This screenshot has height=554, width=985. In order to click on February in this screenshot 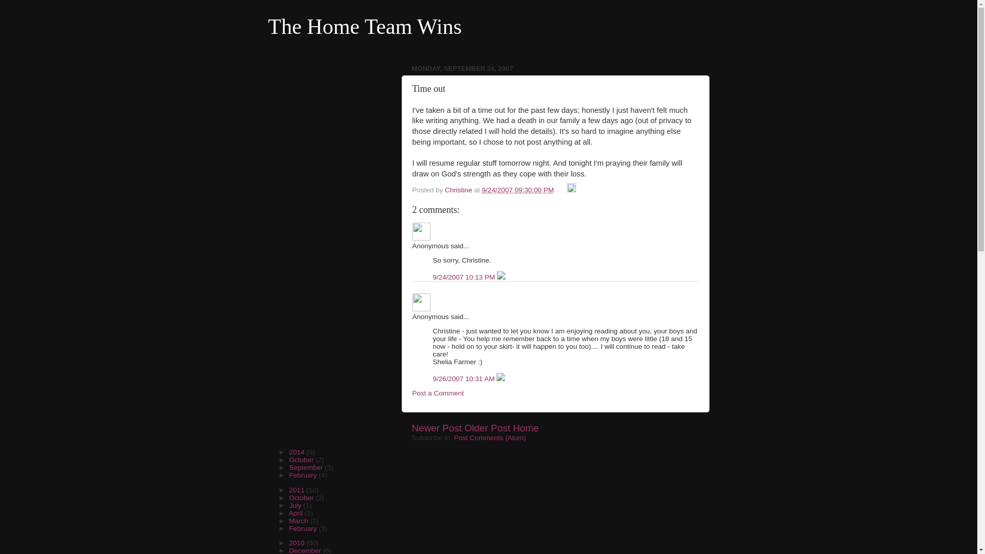, I will do `click(303, 528)`.